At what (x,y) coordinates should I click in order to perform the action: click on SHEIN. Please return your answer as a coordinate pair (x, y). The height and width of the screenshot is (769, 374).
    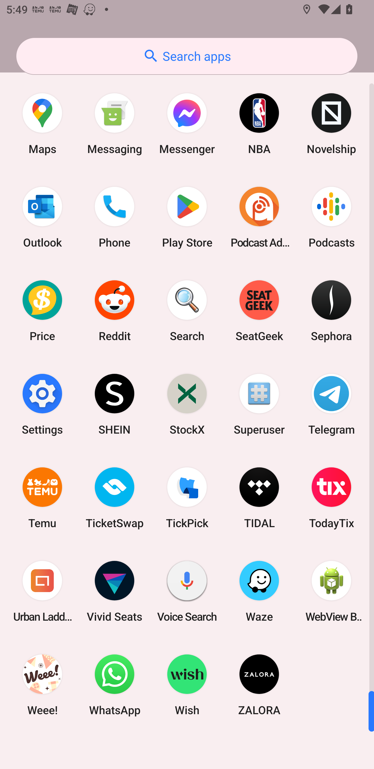
    Looking at the image, I should click on (115, 404).